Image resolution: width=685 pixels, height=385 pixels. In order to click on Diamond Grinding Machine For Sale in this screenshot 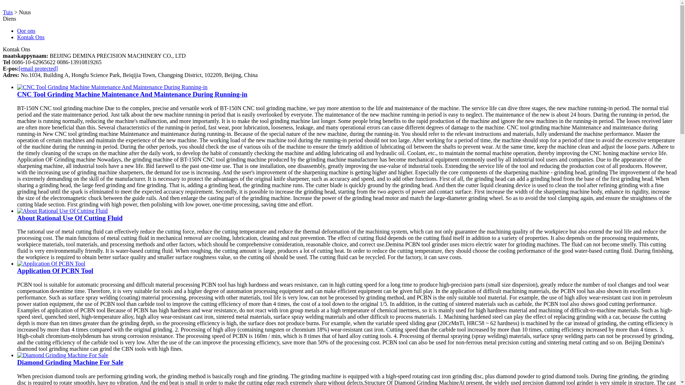, I will do `click(70, 362)`.